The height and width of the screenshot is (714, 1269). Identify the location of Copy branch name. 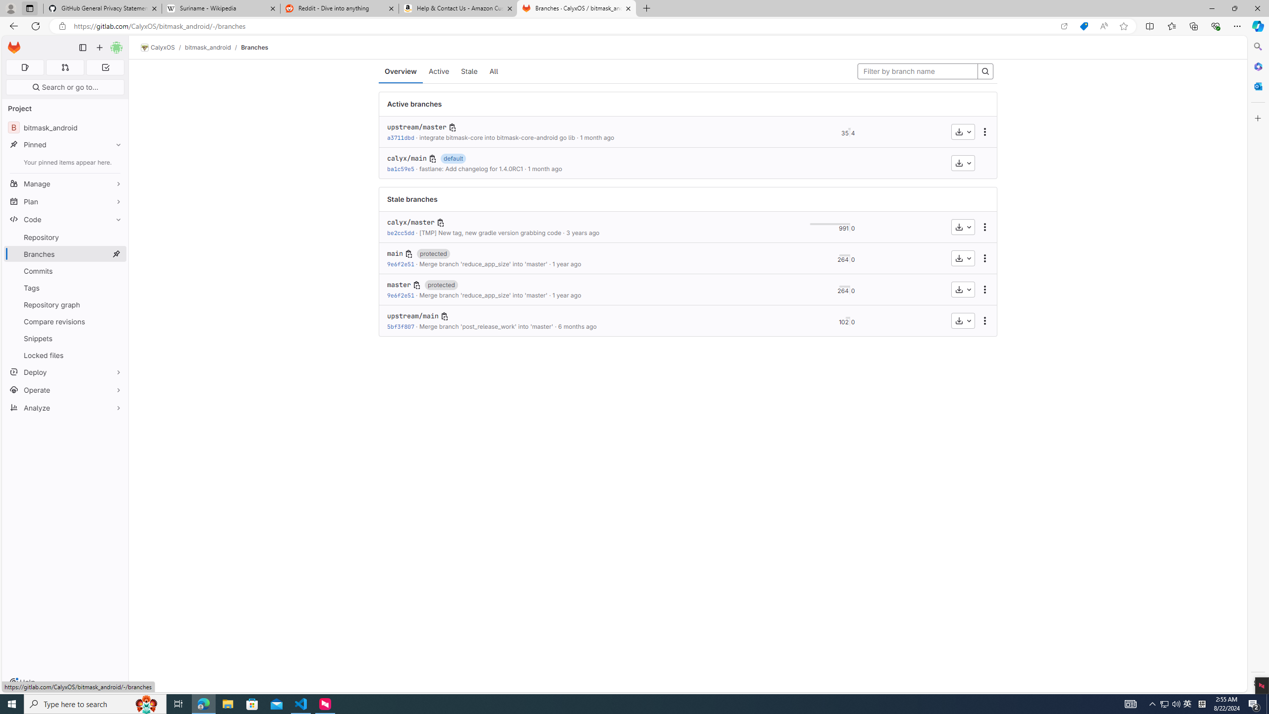
(444, 316).